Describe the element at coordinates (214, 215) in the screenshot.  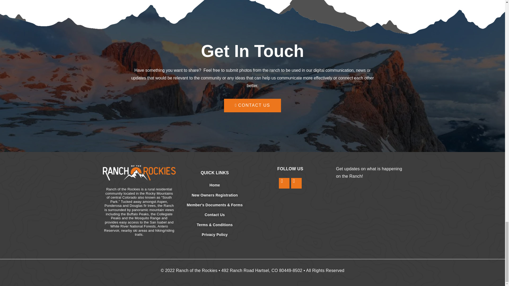
I see `Contact Us` at that location.